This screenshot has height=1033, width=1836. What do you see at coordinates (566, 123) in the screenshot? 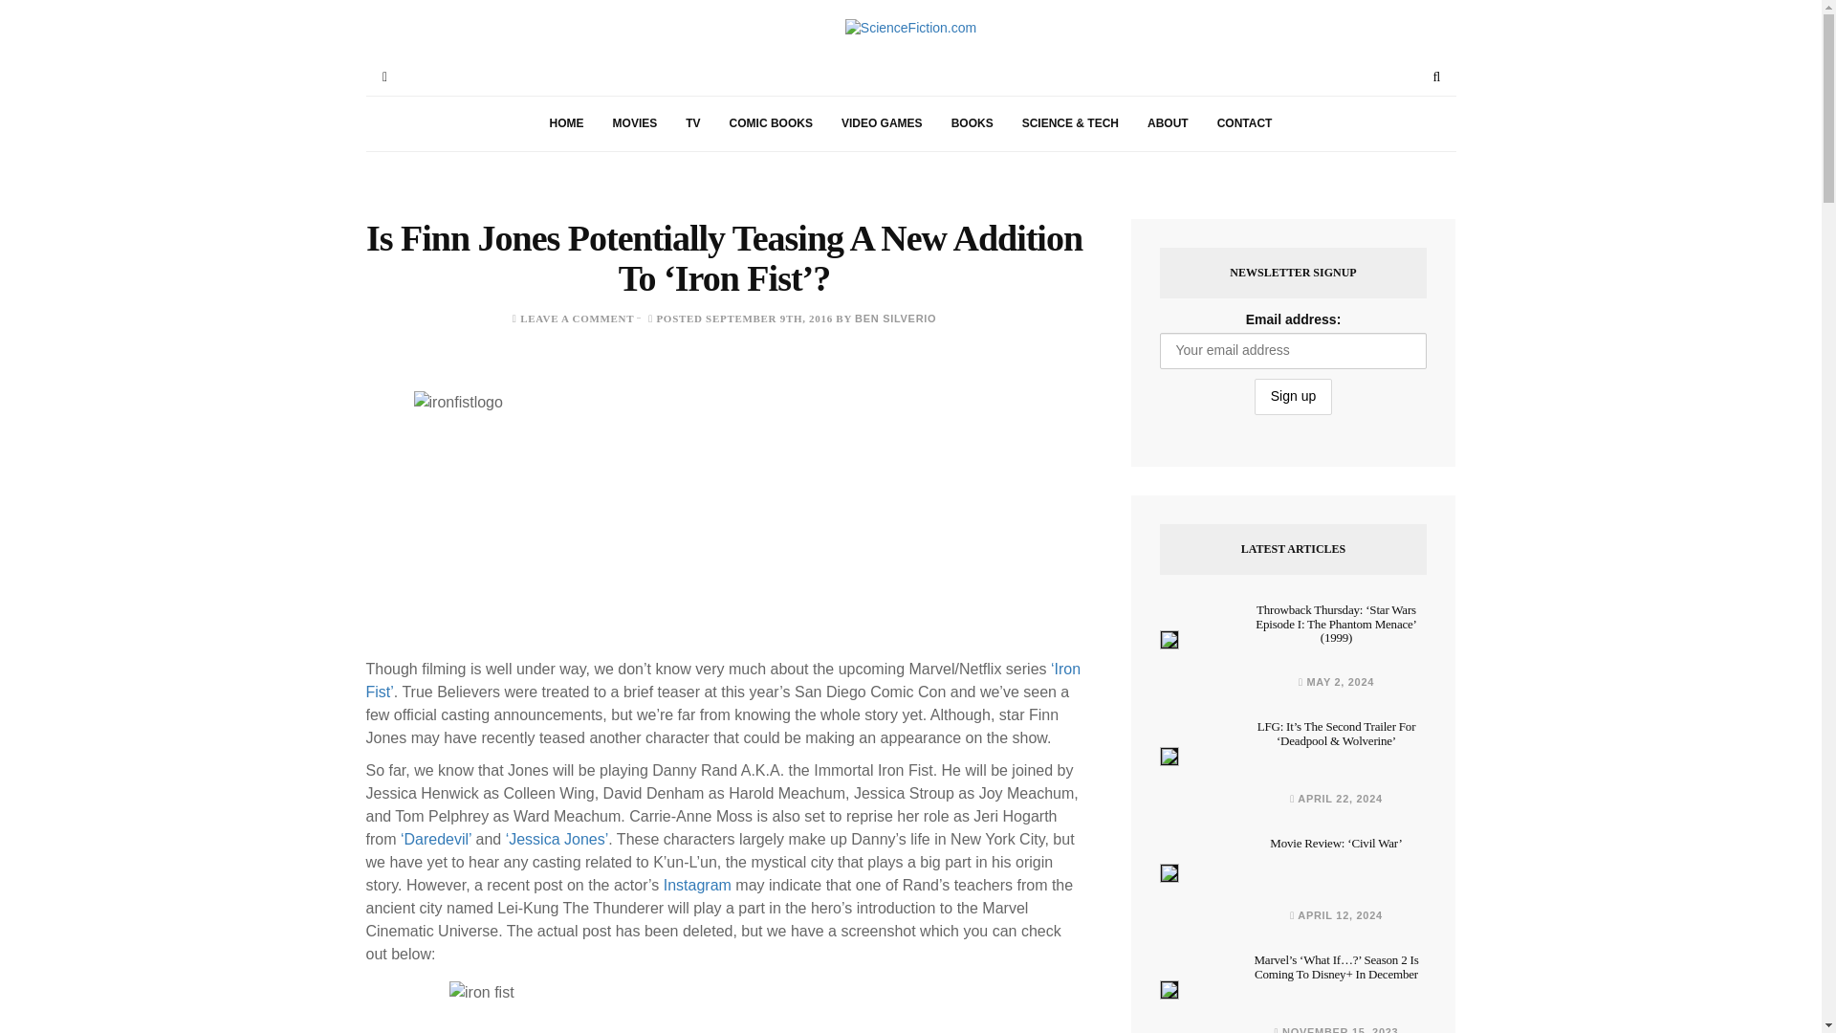
I see `HOME` at bounding box center [566, 123].